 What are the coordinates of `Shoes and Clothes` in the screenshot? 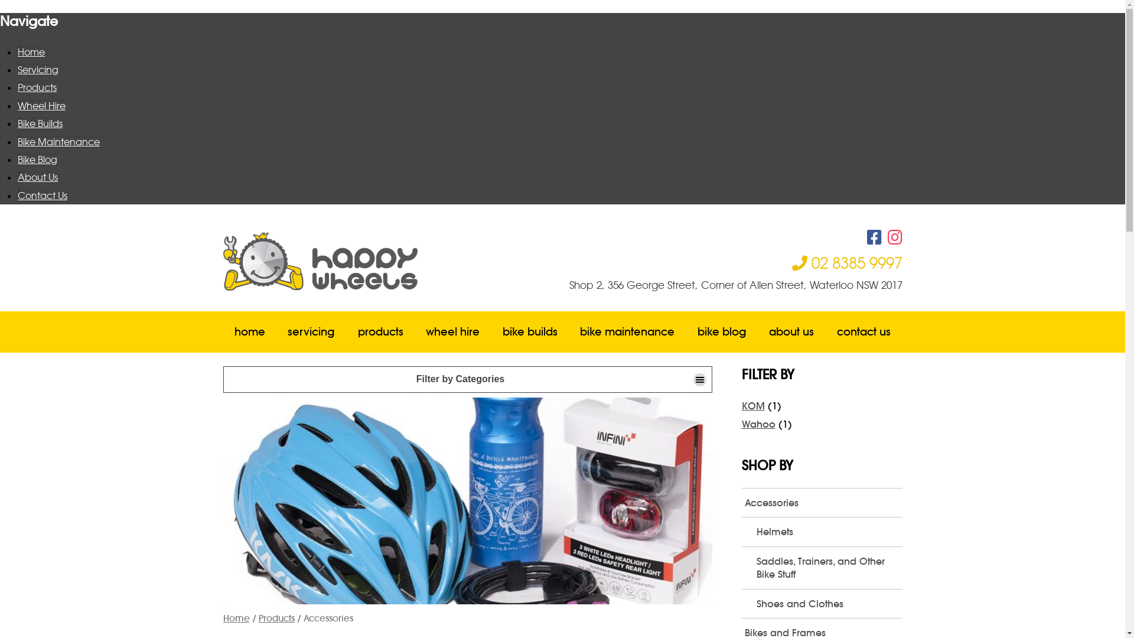 It's located at (828, 604).